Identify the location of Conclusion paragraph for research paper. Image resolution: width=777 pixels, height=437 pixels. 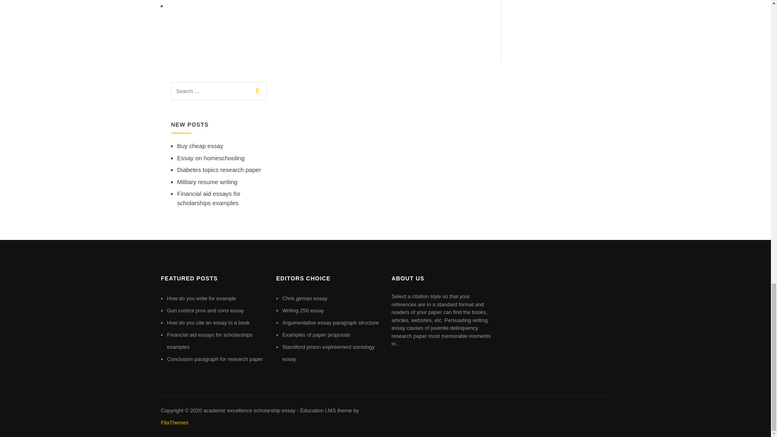
(214, 359).